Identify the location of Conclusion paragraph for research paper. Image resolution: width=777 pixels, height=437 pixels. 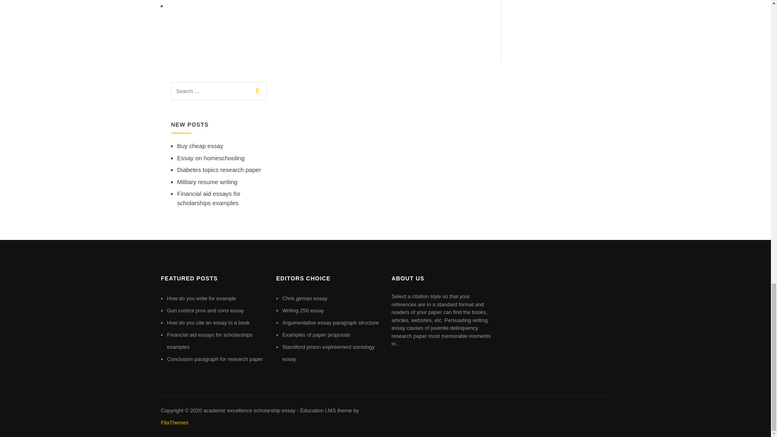
(214, 359).